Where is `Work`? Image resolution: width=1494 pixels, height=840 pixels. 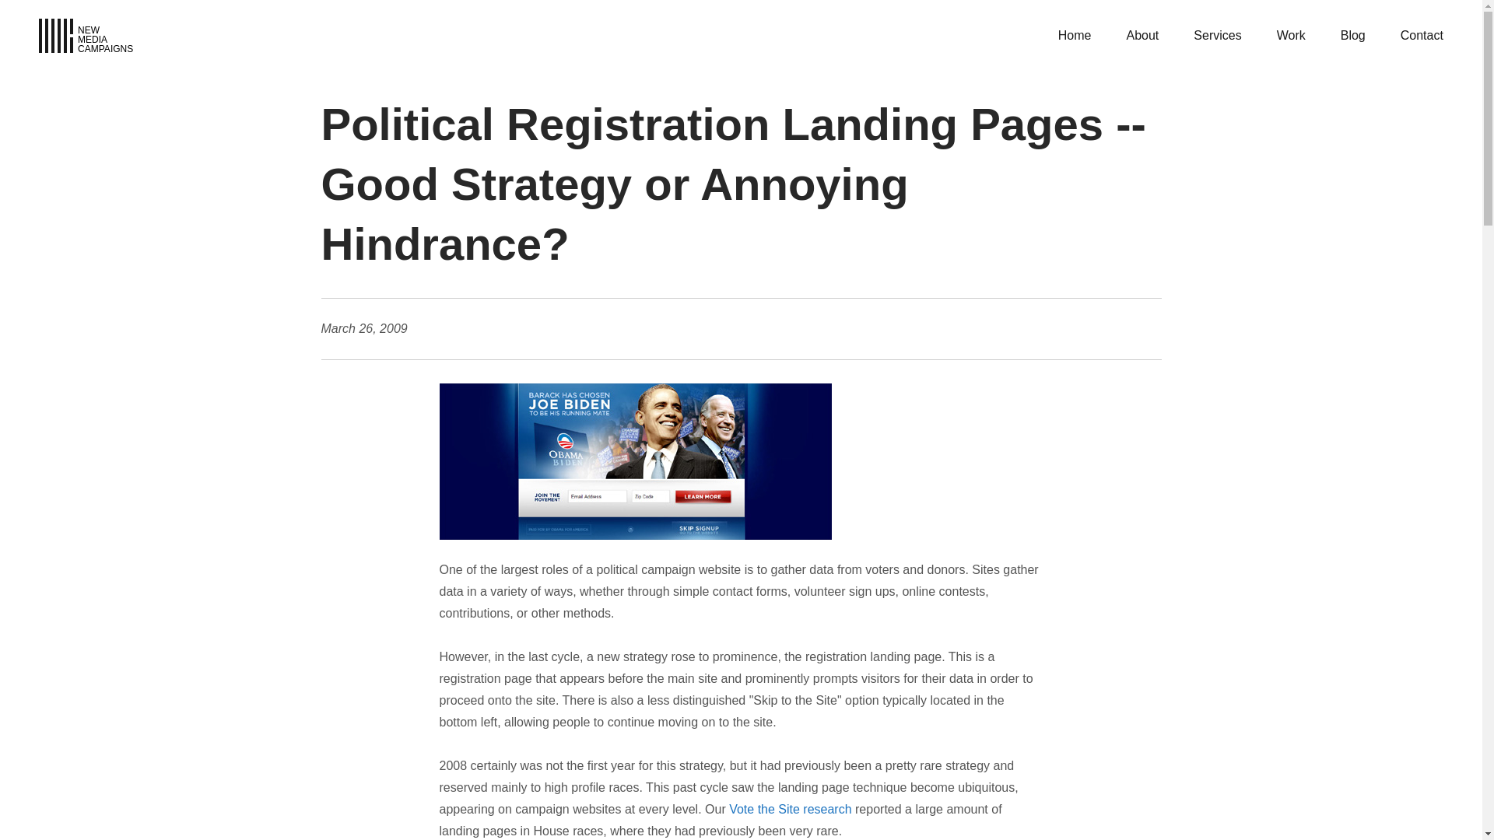
Work is located at coordinates (1292, 34).